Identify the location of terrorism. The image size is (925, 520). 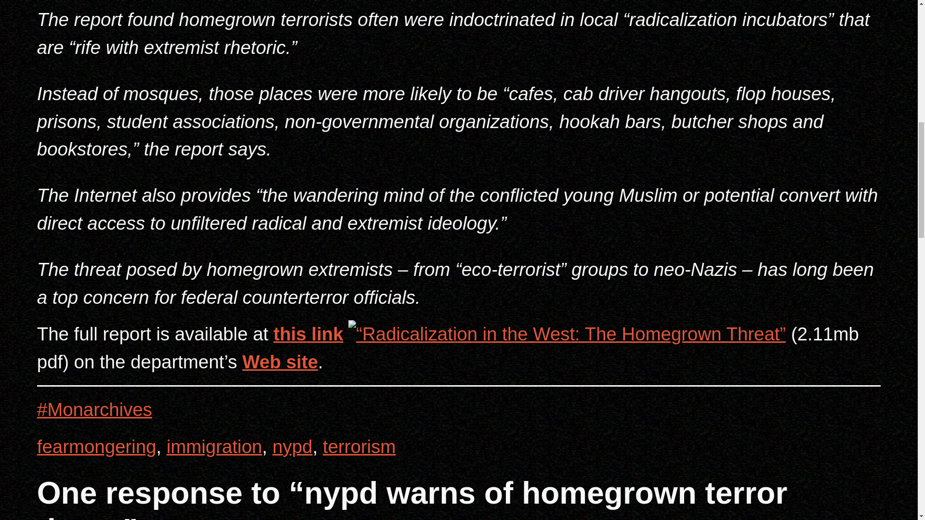
(359, 447).